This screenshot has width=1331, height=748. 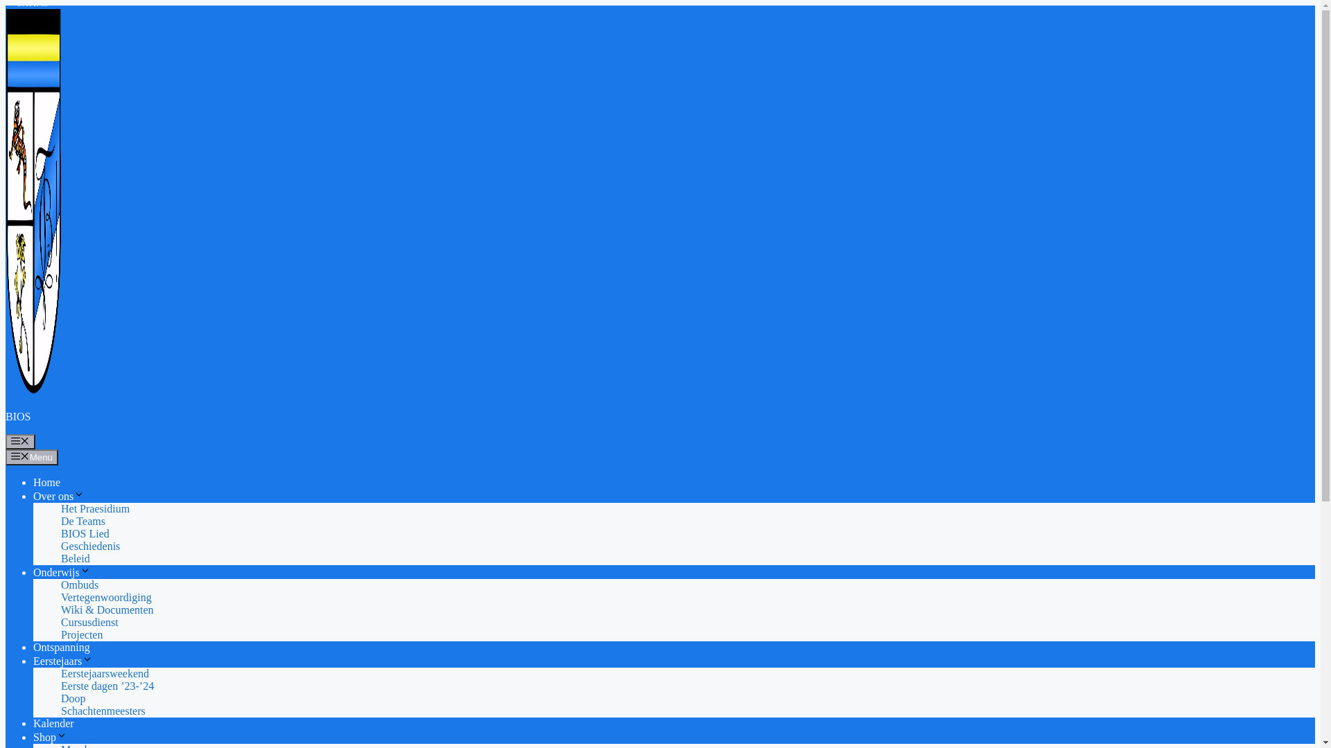 I want to click on Over ons, so click(x=59, y=496).